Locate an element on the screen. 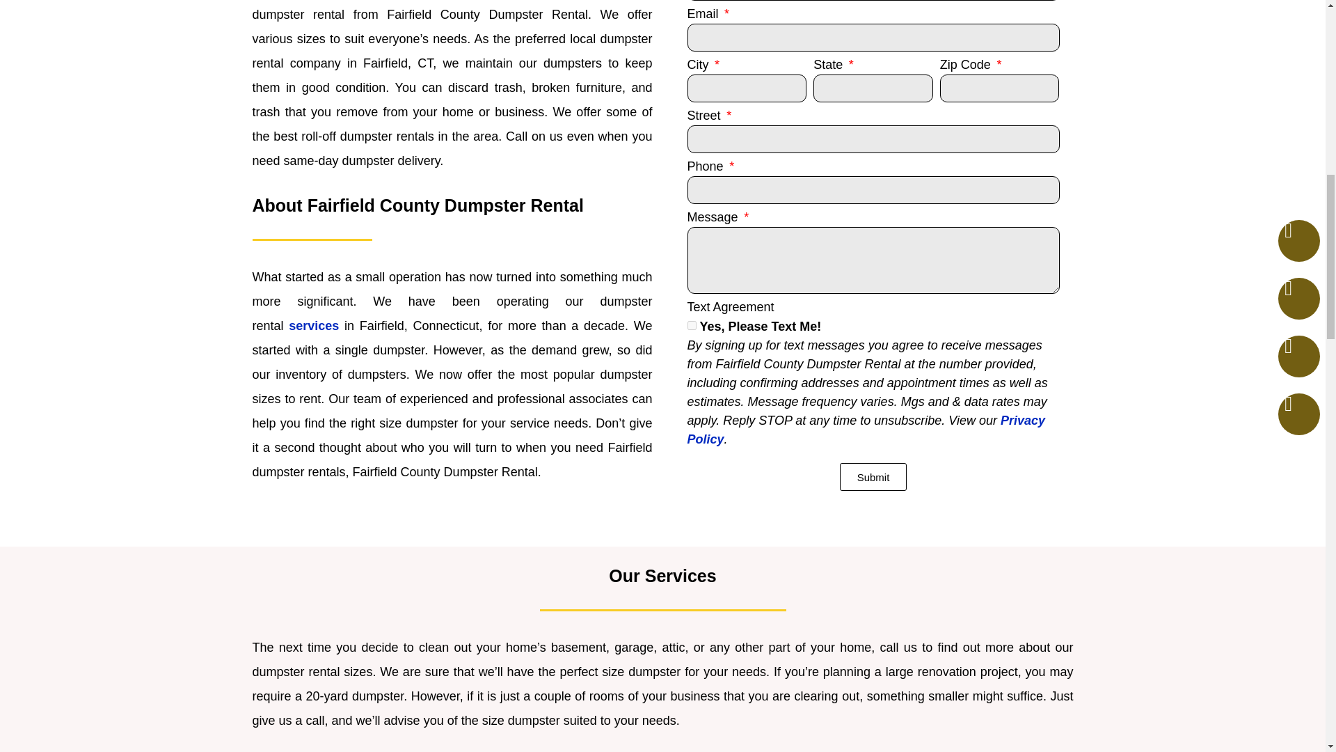 This screenshot has height=752, width=1336. on is located at coordinates (692, 326).